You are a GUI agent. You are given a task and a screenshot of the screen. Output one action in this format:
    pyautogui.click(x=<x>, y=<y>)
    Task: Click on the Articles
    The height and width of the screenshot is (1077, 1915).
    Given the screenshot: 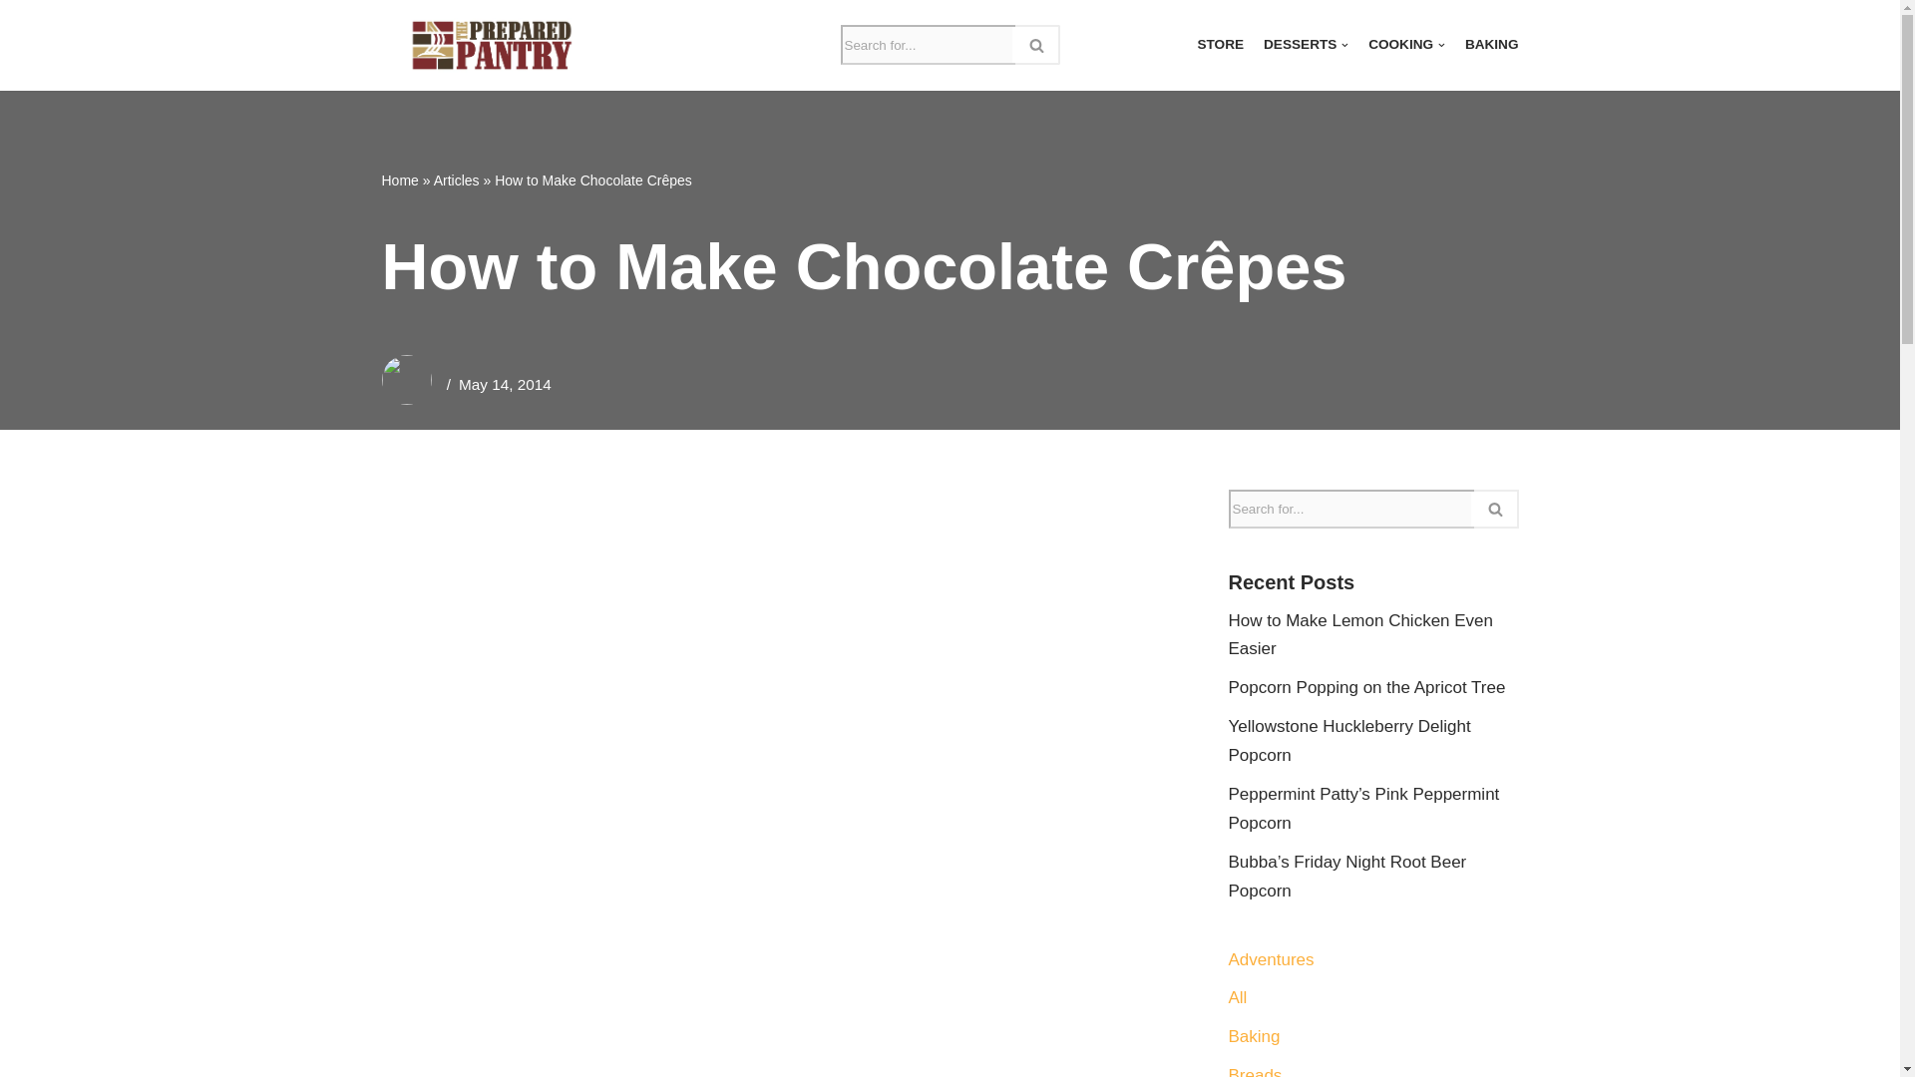 What is the action you would take?
    pyautogui.click(x=457, y=179)
    